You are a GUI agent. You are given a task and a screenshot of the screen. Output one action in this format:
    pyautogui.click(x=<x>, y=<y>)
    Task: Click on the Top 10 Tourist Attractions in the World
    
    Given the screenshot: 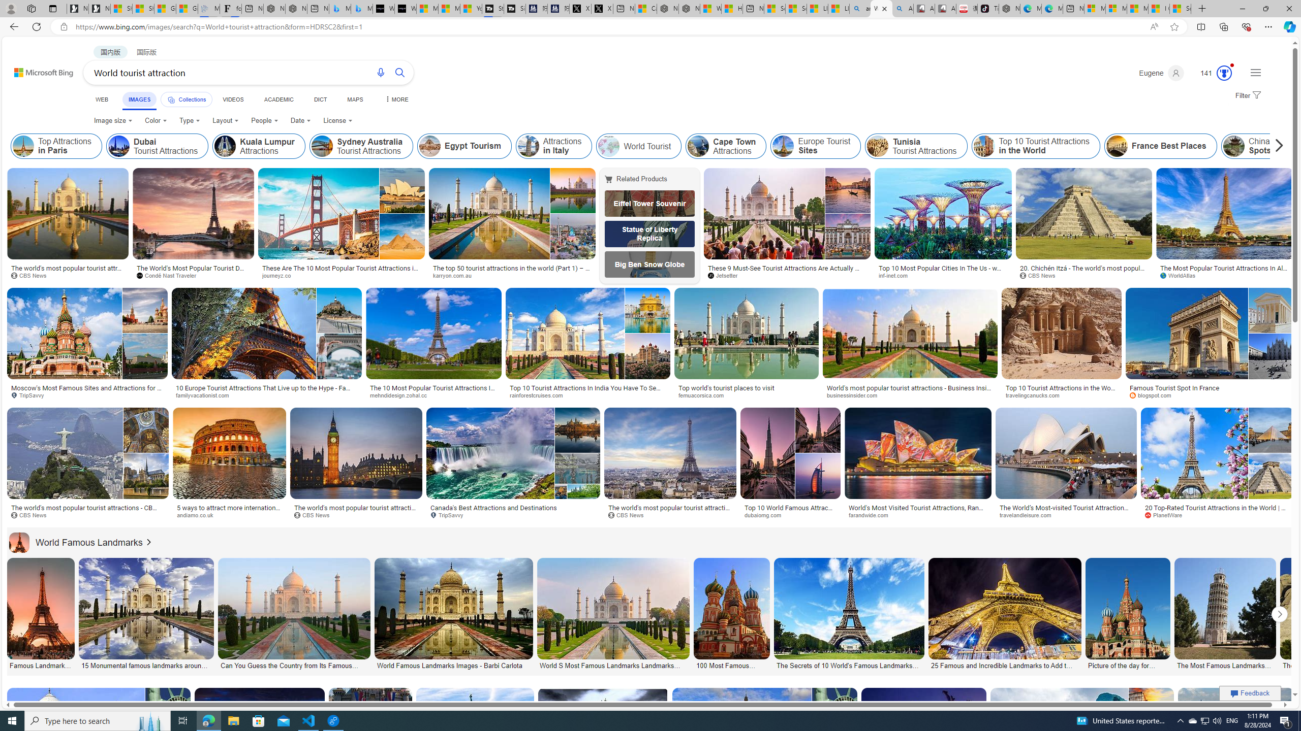 What is the action you would take?
    pyautogui.click(x=1036, y=146)
    